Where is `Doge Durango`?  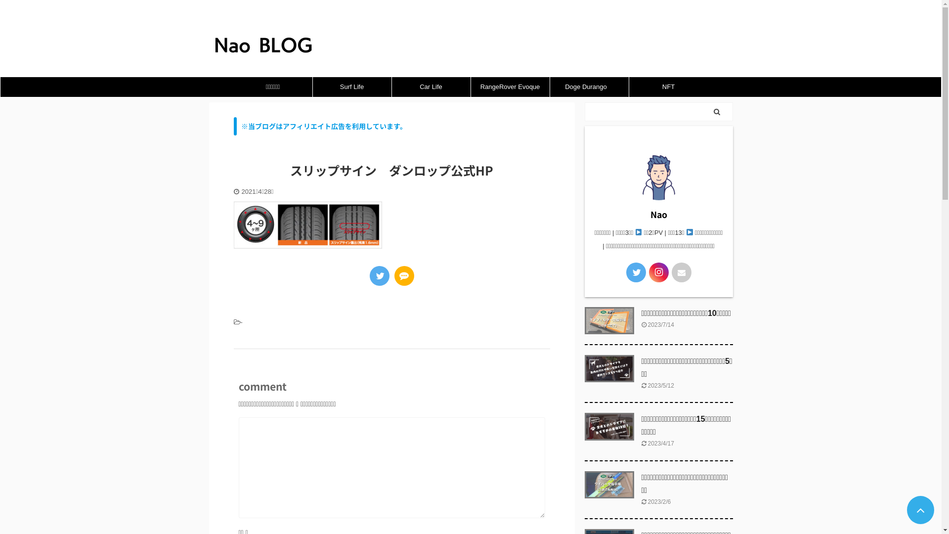
Doge Durango is located at coordinates (589, 87).